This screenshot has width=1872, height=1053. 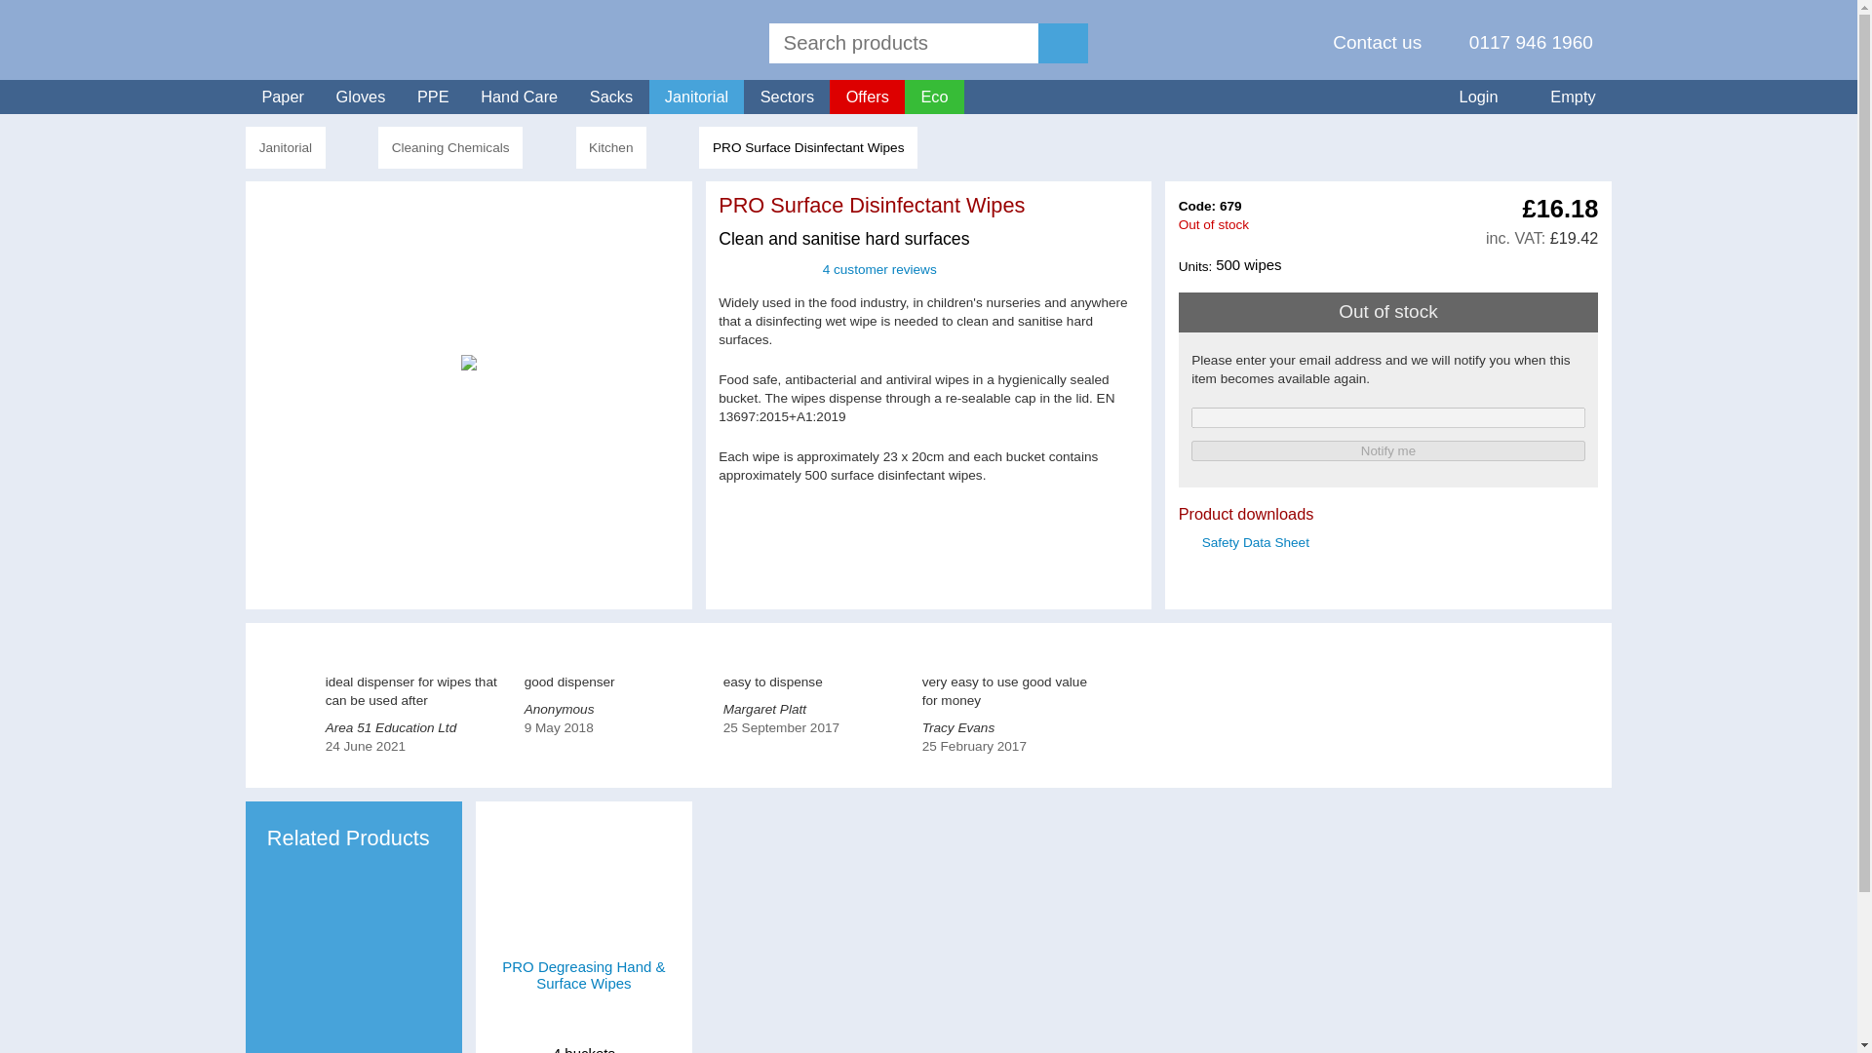 I want to click on Login, so click(x=1468, y=97).